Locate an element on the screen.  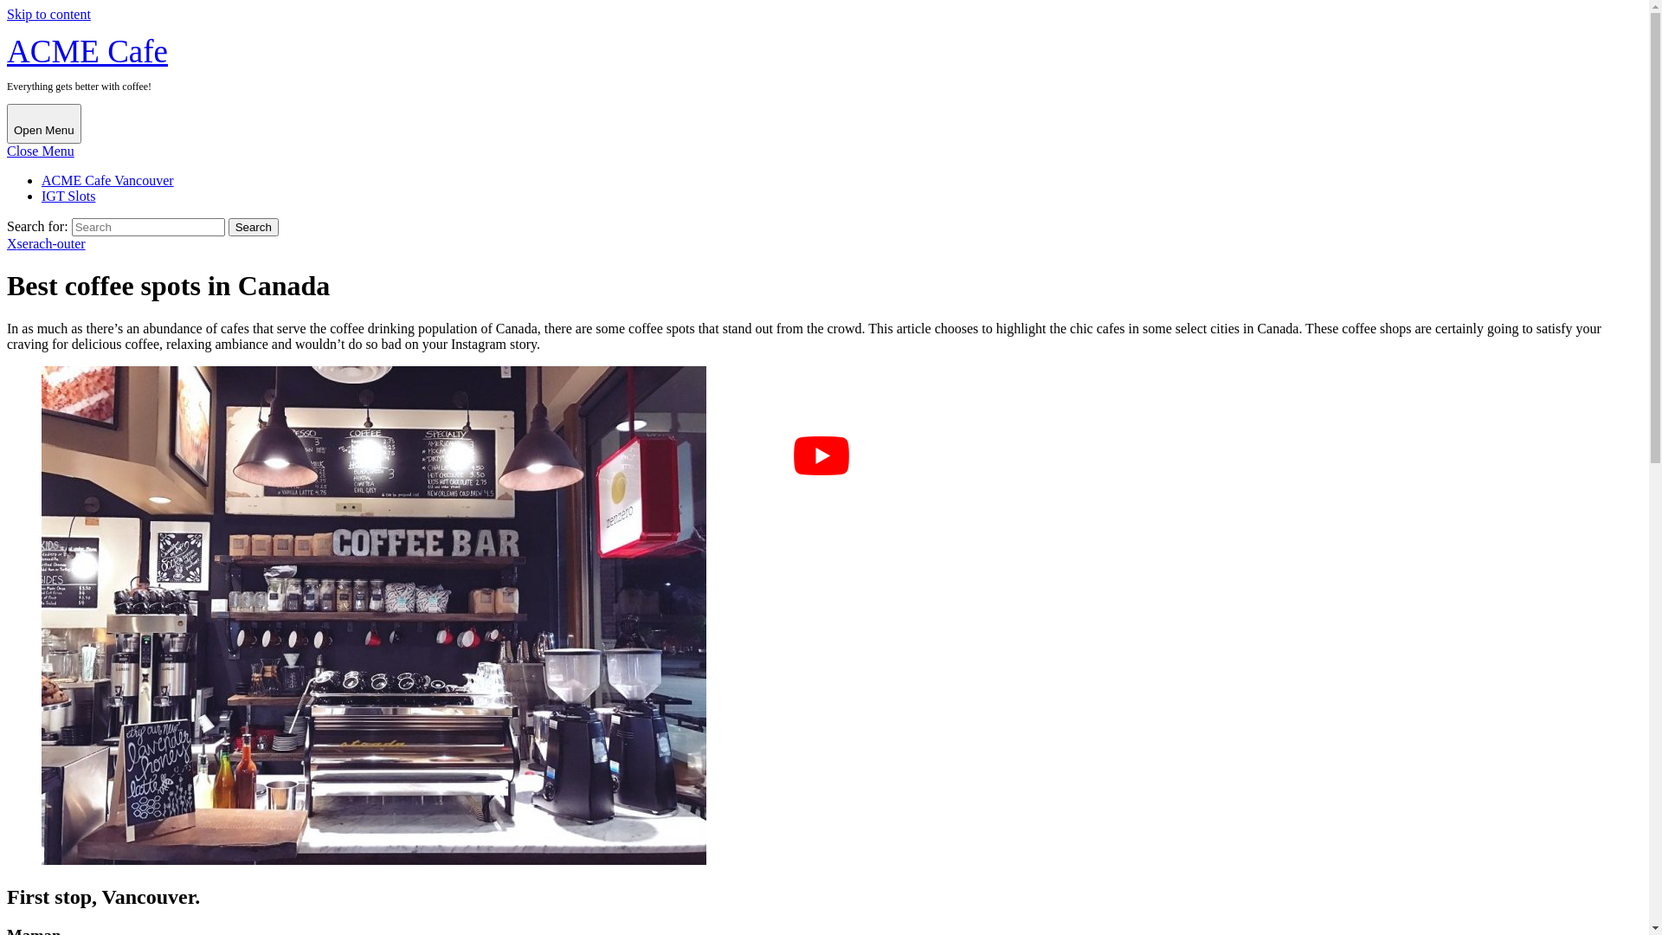
Close Menu is located at coordinates (41, 151).